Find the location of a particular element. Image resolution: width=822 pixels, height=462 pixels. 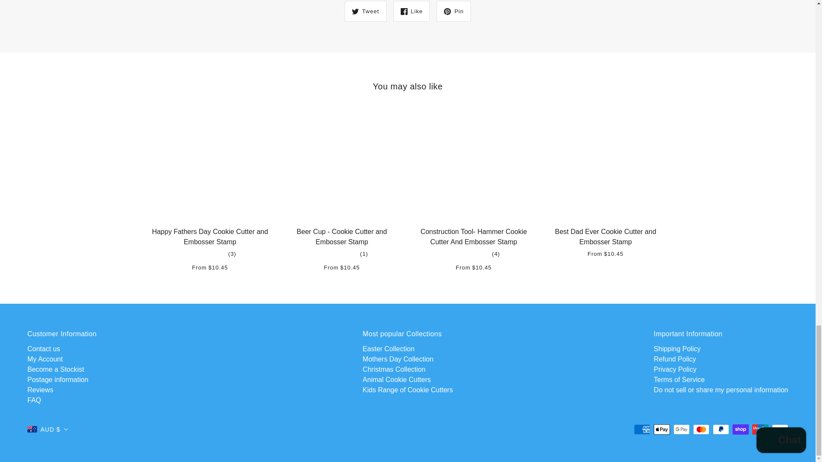

Apple Pay is located at coordinates (661, 429).